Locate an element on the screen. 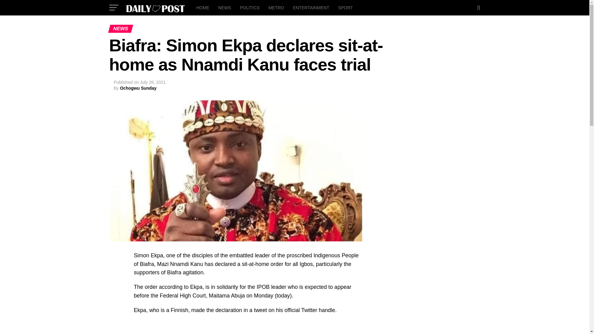 This screenshot has width=594, height=334. NEWS is located at coordinates (225, 7).